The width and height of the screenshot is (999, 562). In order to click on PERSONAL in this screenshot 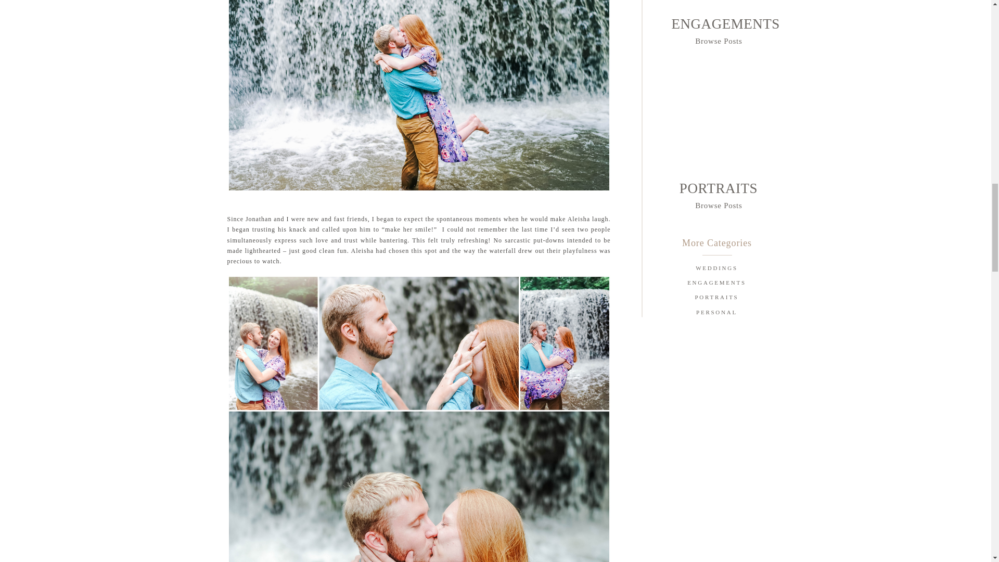, I will do `click(716, 313)`.